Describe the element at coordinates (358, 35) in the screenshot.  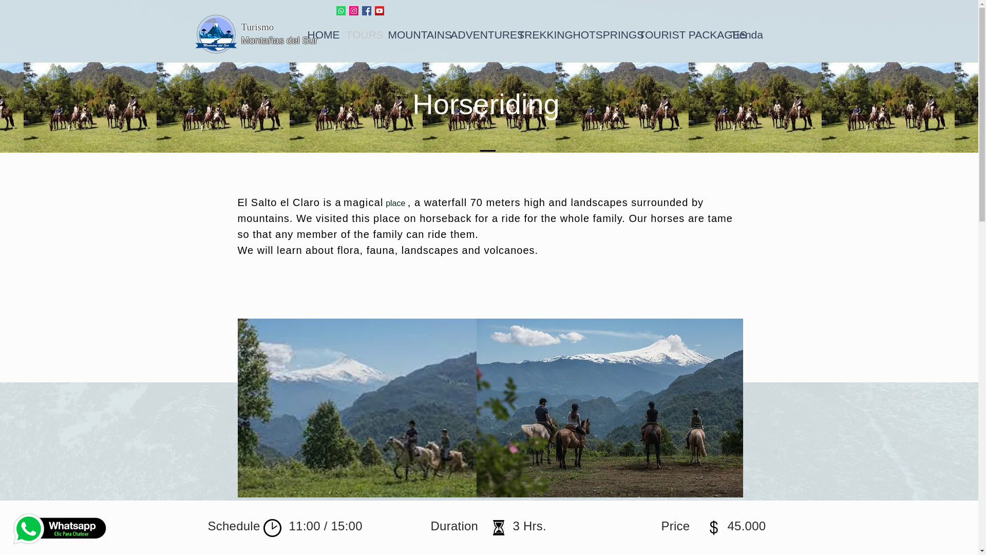
I see `TOURS` at that location.